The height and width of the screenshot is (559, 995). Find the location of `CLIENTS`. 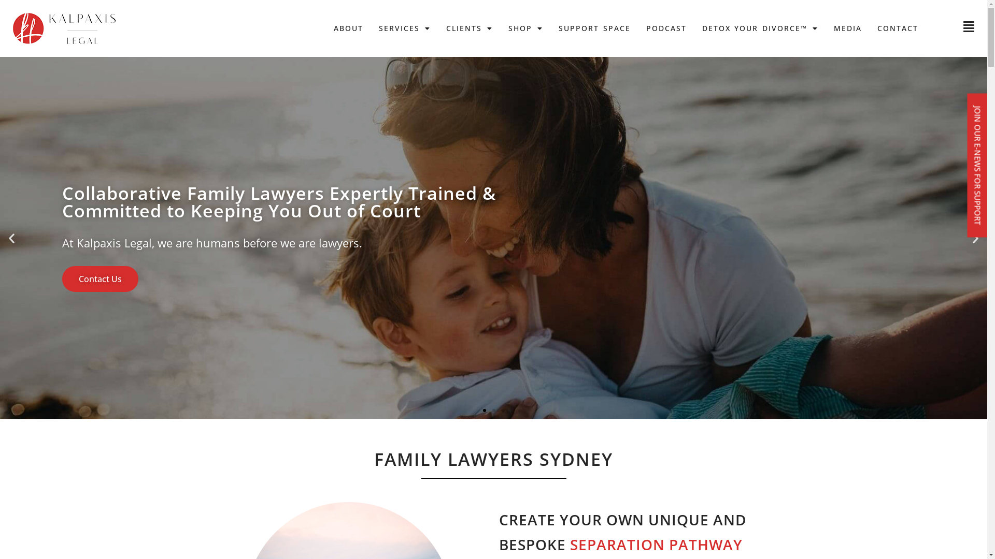

CLIENTS is located at coordinates (470, 28).